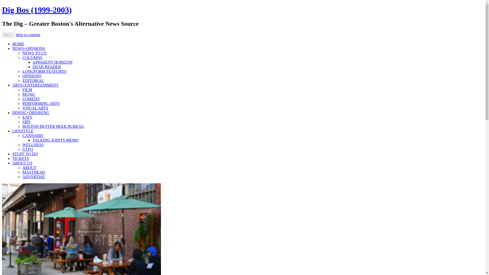  Describe the element at coordinates (33, 145) in the screenshot. I see `WELLNESS` at that location.